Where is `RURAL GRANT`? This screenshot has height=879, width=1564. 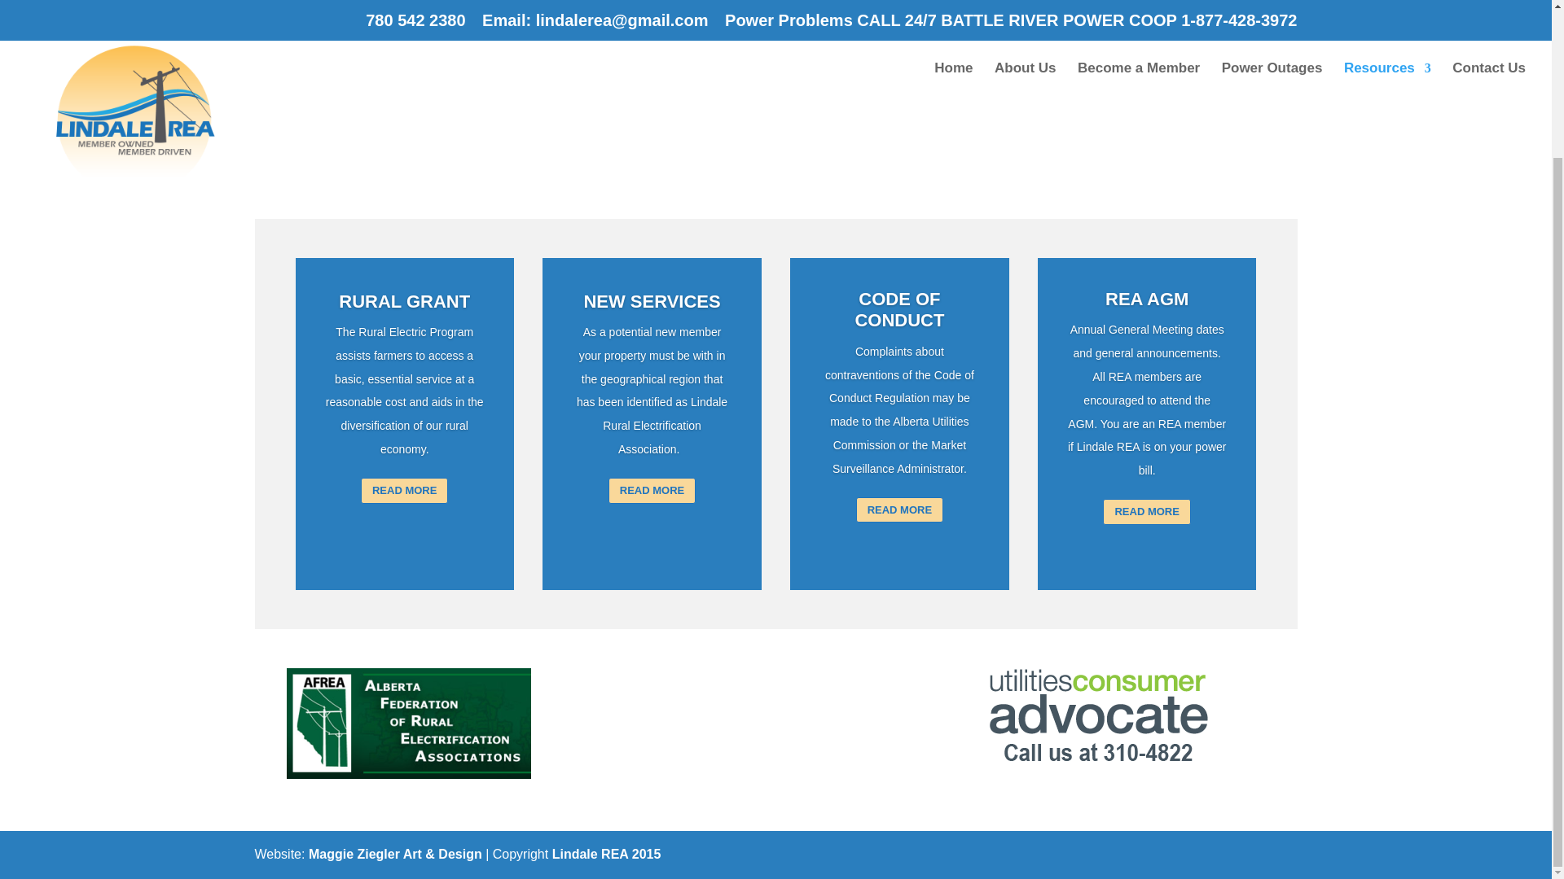 RURAL GRANT is located at coordinates (404, 304).